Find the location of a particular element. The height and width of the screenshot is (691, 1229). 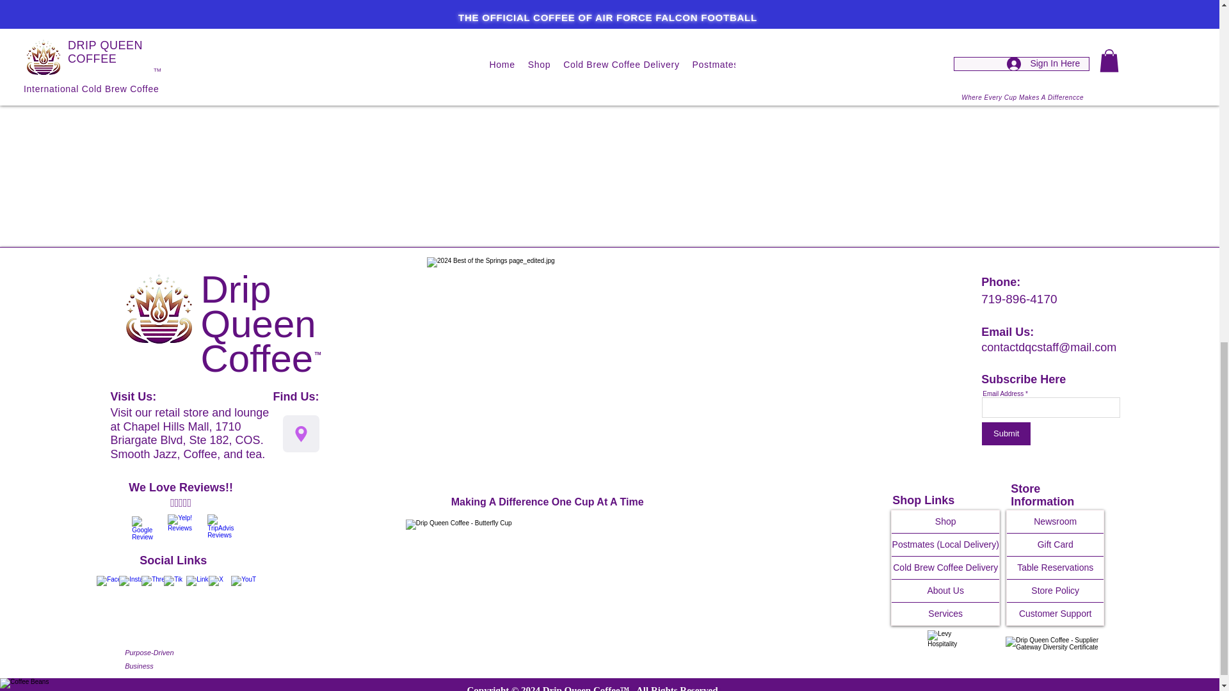

Shop is located at coordinates (945, 521).